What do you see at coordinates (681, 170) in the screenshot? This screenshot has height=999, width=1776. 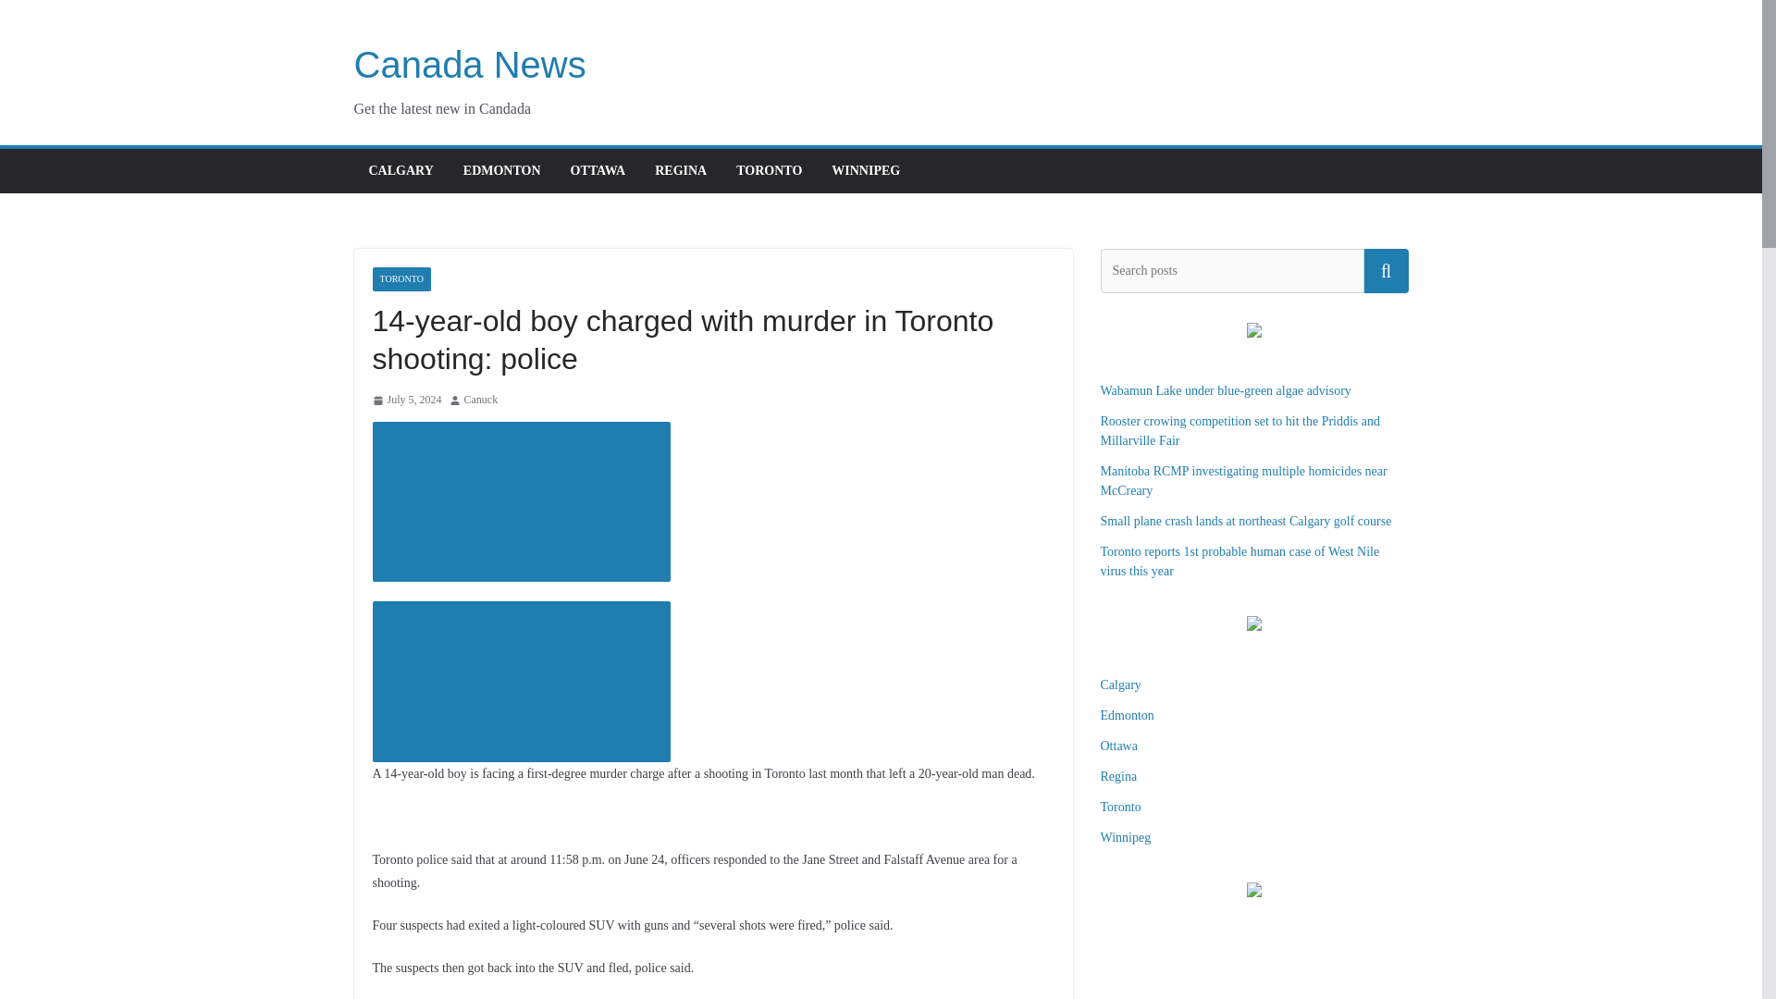 I see `REGINA` at bounding box center [681, 170].